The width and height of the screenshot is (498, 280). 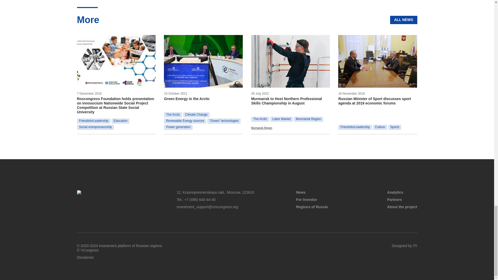 I want to click on Renewable Energy sources, so click(x=185, y=121).